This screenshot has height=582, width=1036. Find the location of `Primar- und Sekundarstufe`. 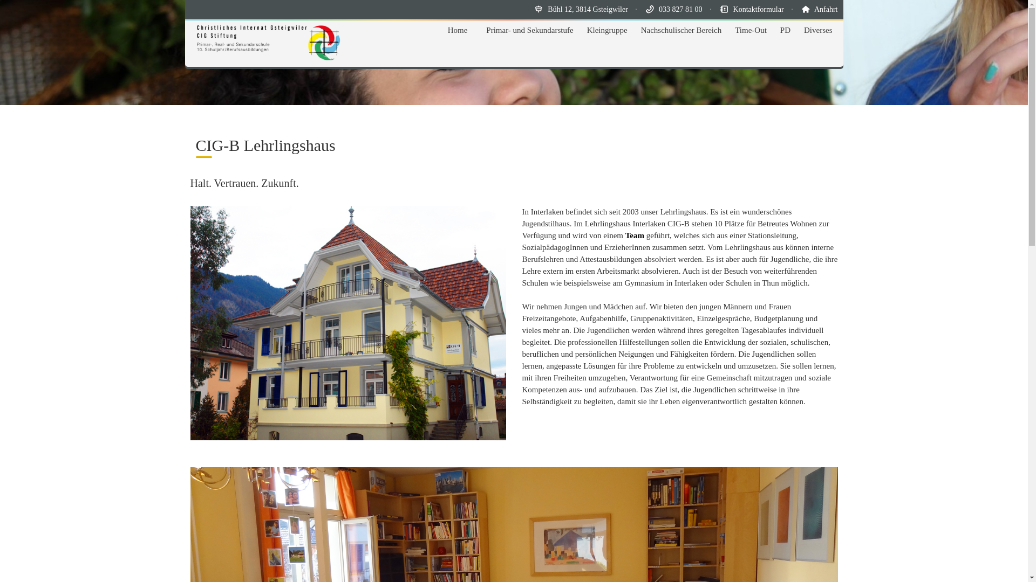

Primar- und Sekundarstufe is located at coordinates (530, 30).